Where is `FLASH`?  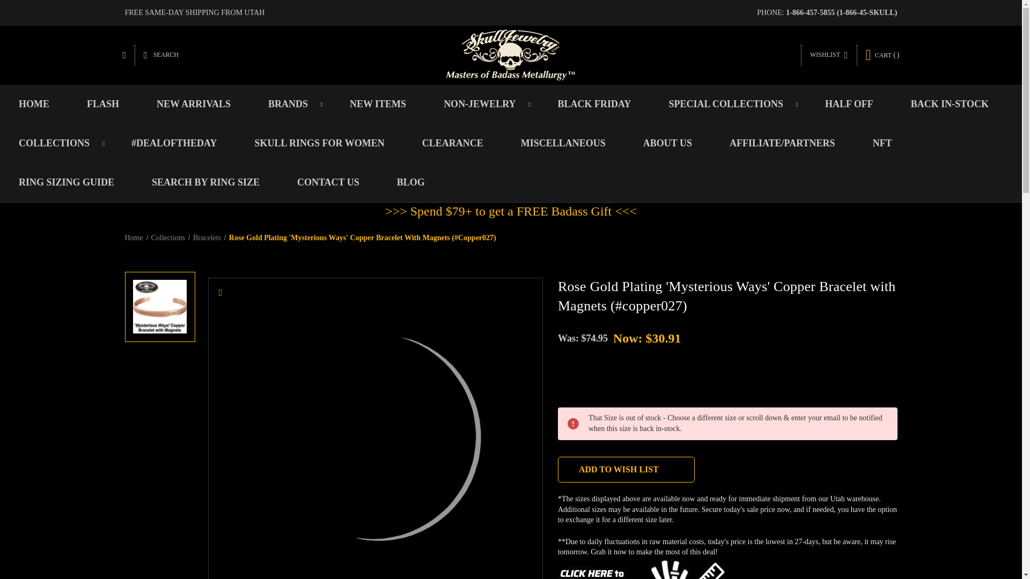 FLASH is located at coordinates (103, 104).